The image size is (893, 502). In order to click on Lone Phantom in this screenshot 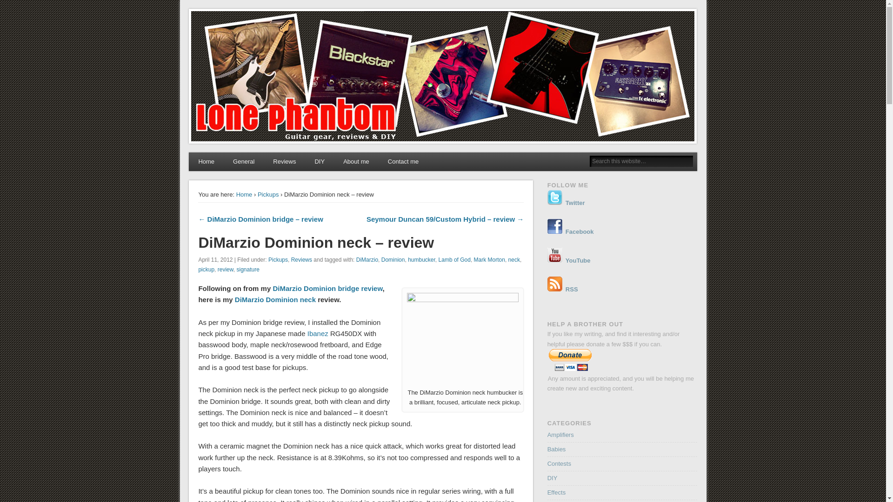, I will do `click(233, 22)`.